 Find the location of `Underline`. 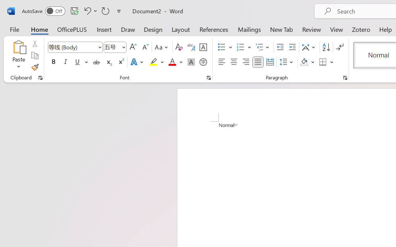

Underline is located at coordinates (81, 62).